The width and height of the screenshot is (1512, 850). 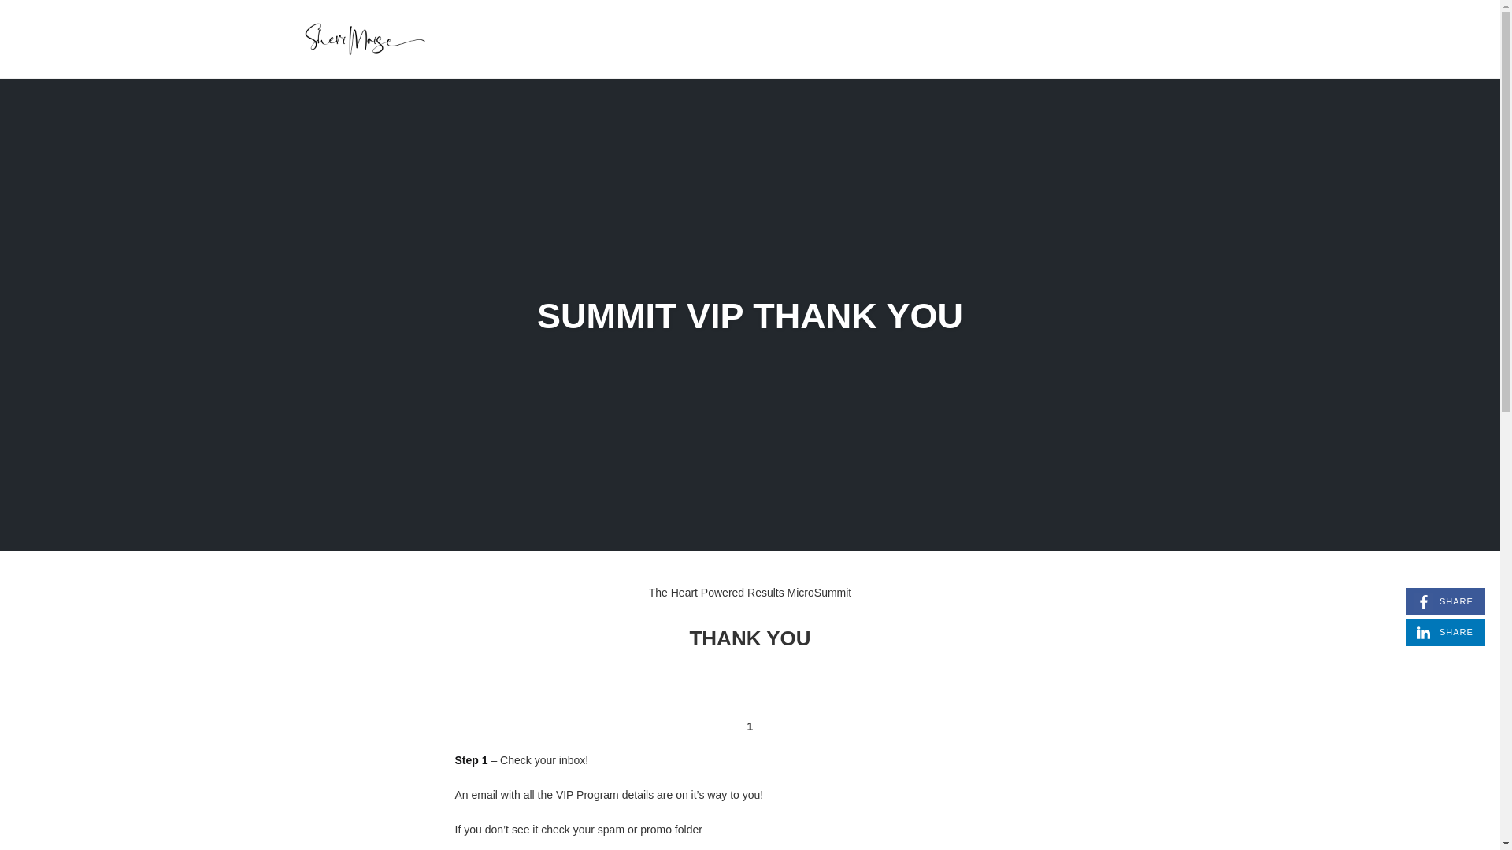 I want to click on Skip to content, so click(x=1445, y=601).